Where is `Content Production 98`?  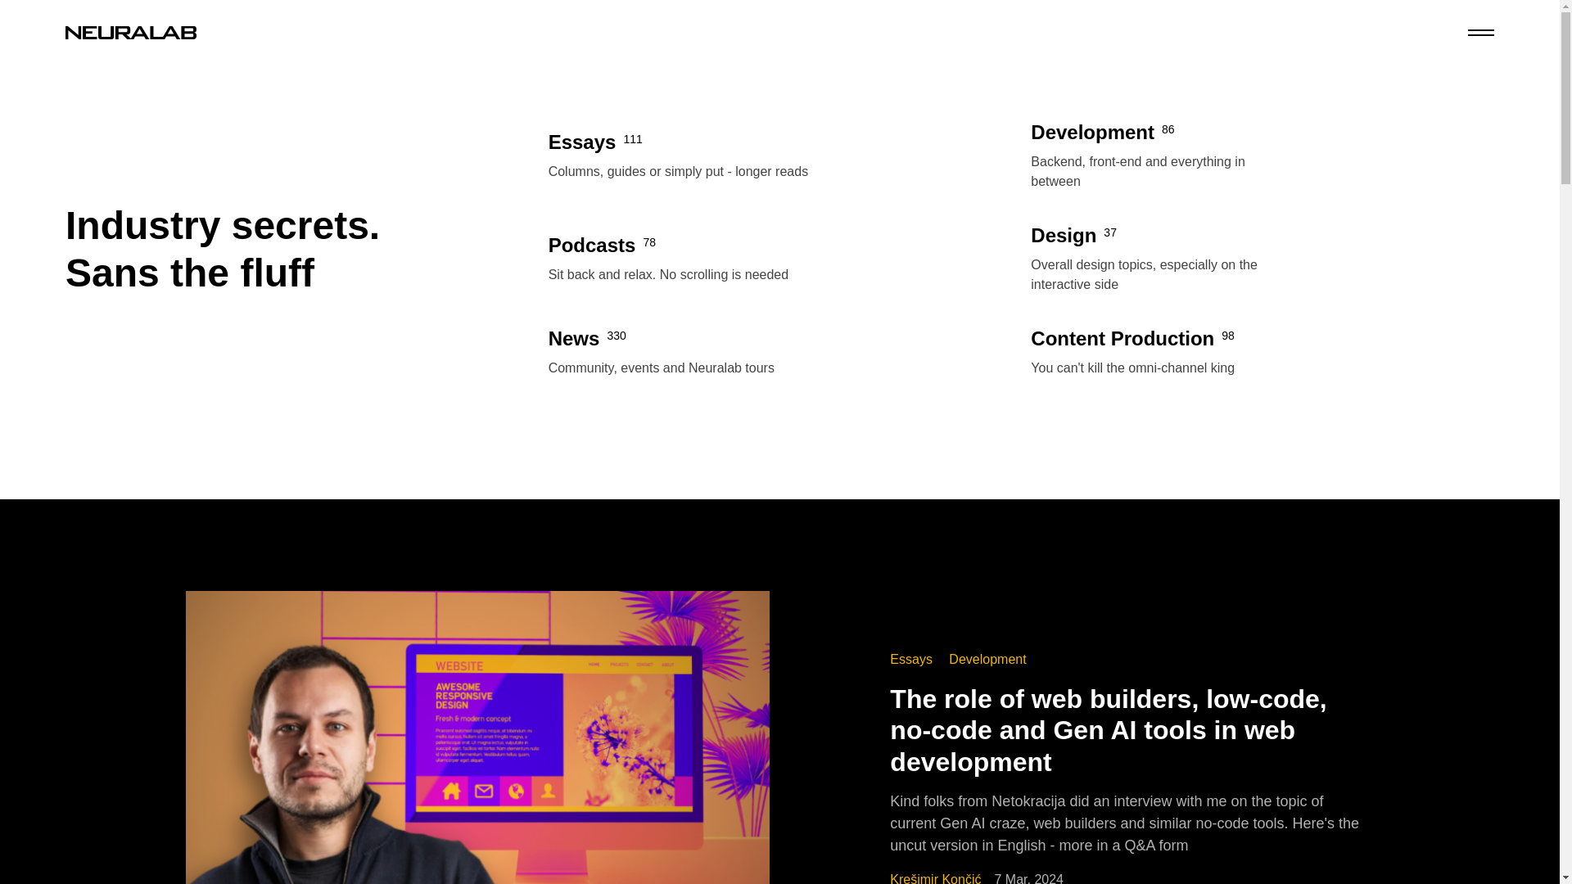 Content Production 98 is located at coordinates (1164, 339).